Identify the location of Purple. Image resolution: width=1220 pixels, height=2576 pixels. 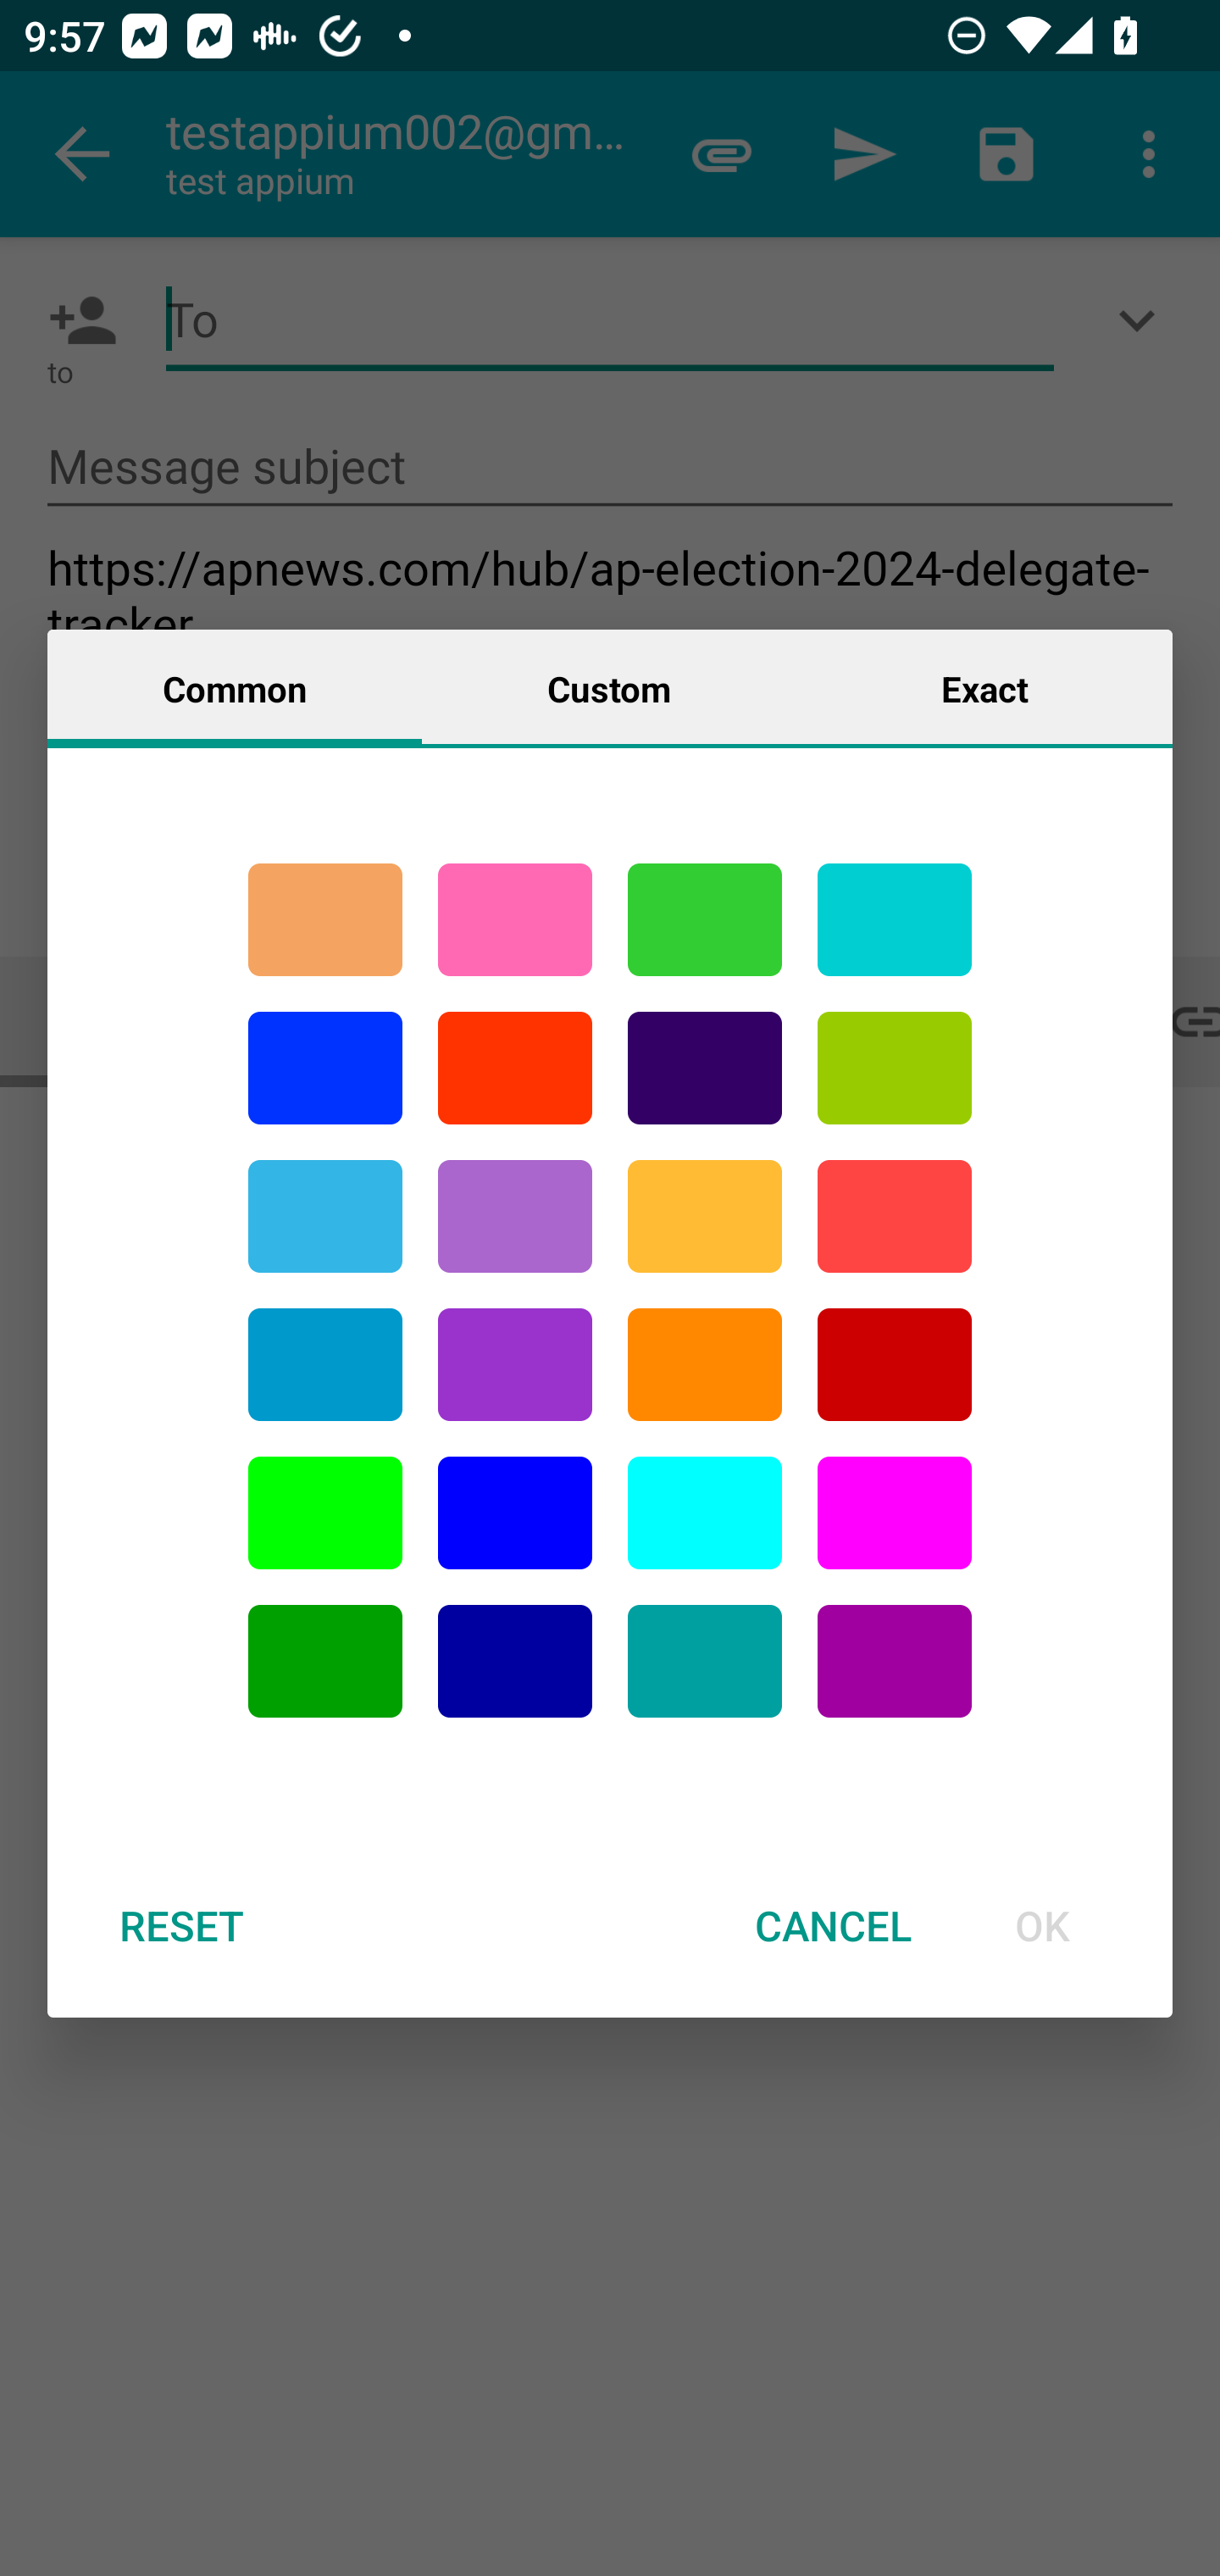
(895, 1661).